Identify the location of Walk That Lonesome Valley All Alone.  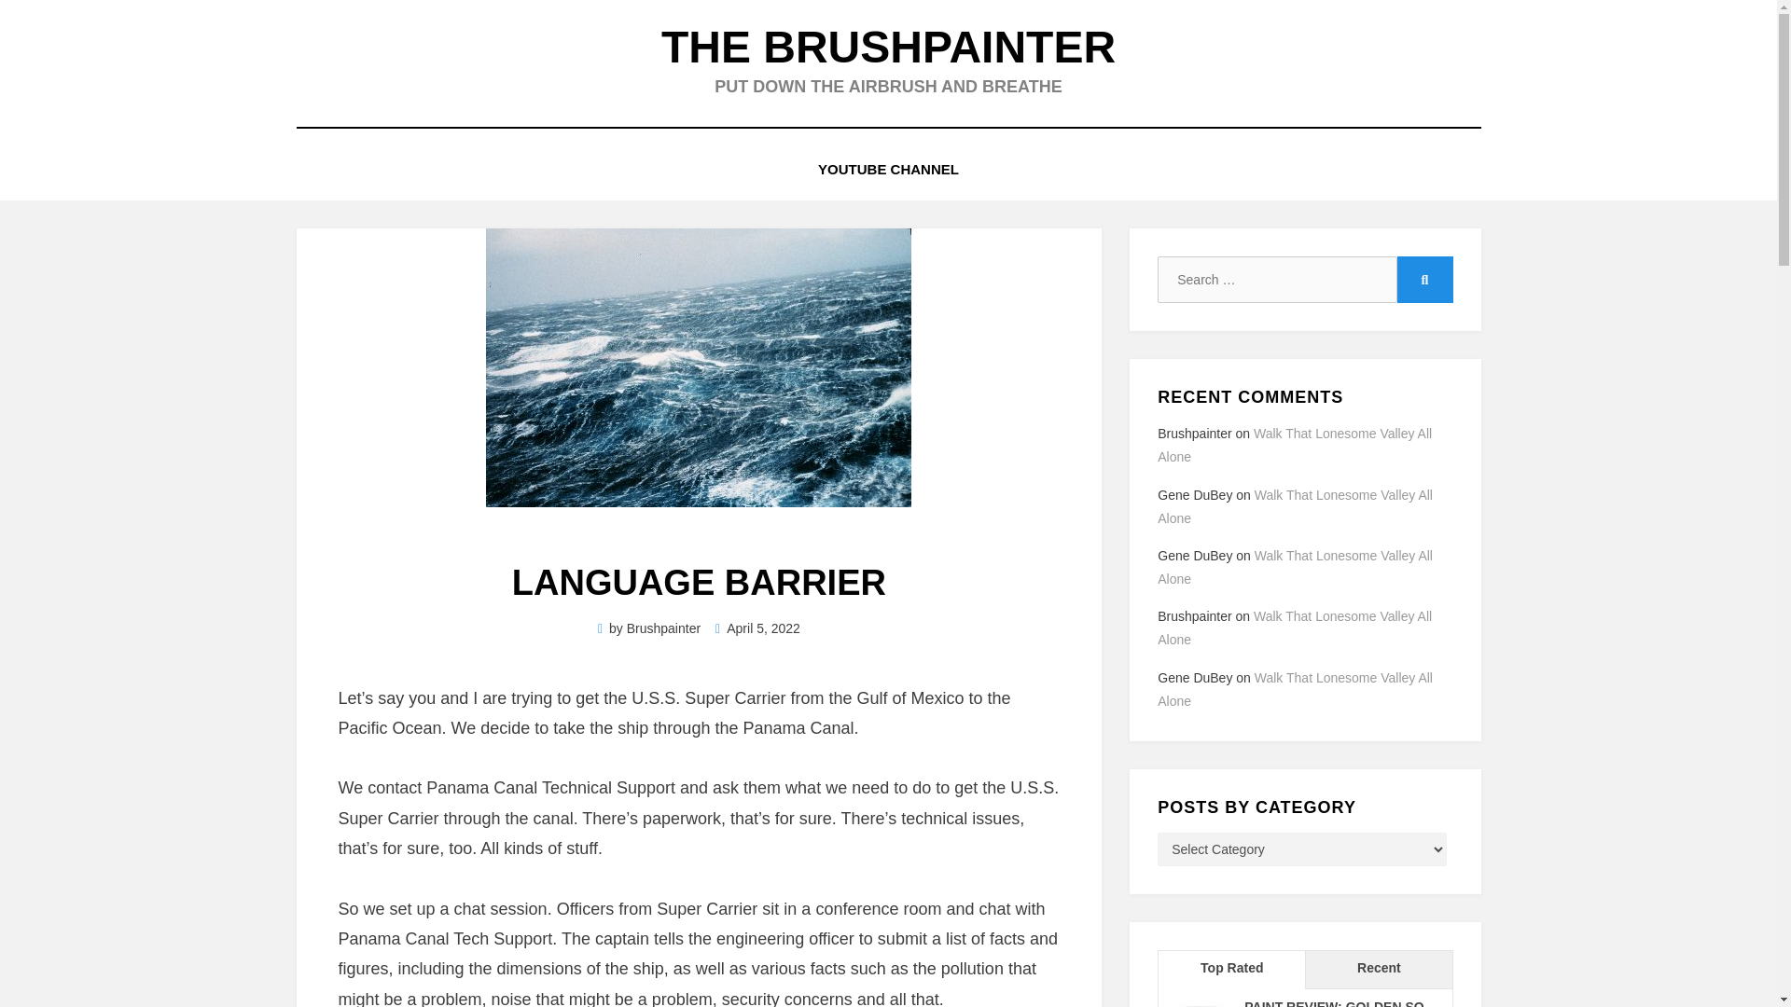
(1295, 567).